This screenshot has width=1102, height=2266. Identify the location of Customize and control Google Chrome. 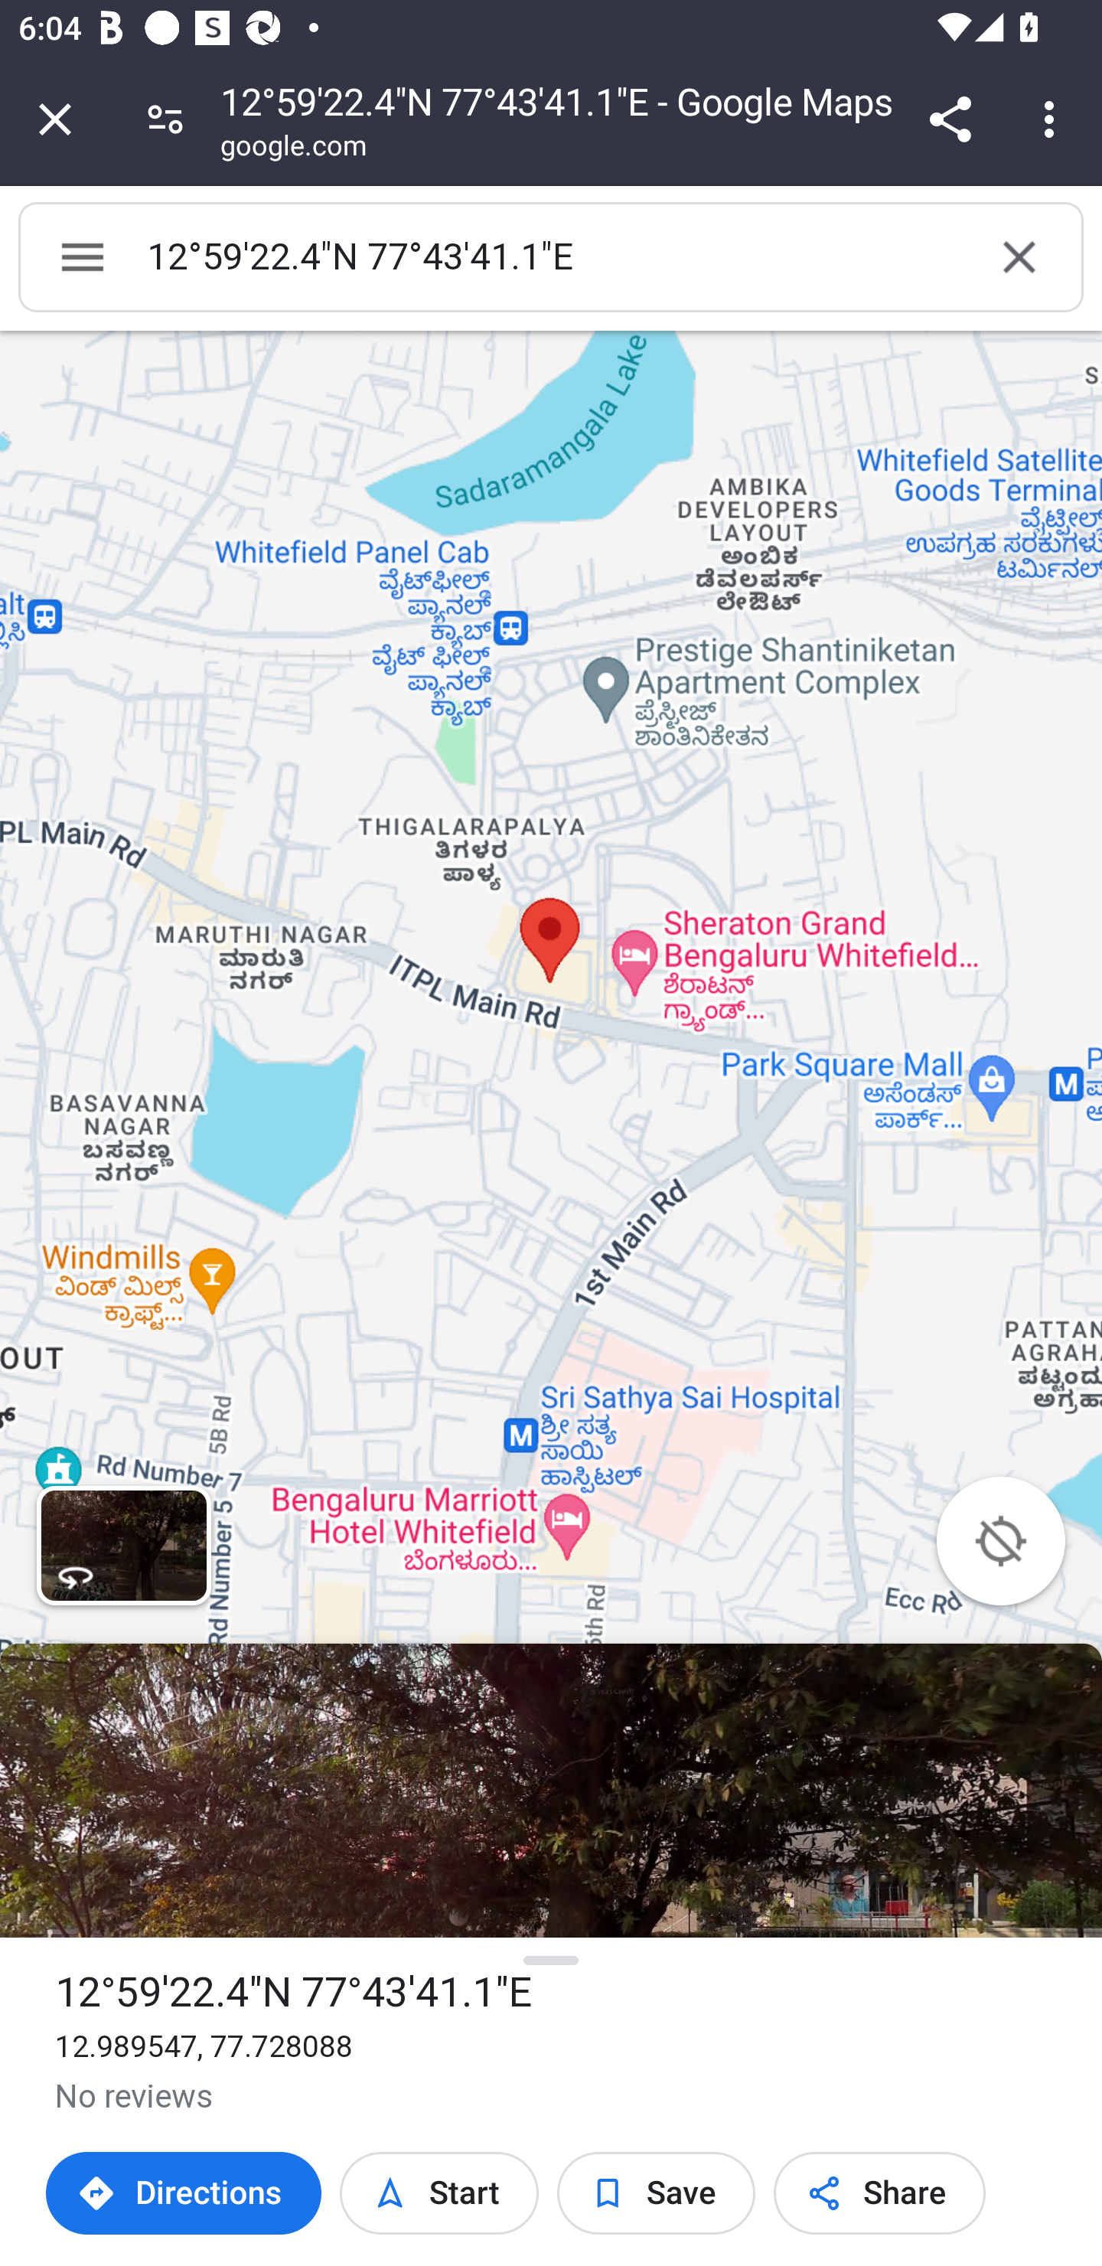
(1053, 119).